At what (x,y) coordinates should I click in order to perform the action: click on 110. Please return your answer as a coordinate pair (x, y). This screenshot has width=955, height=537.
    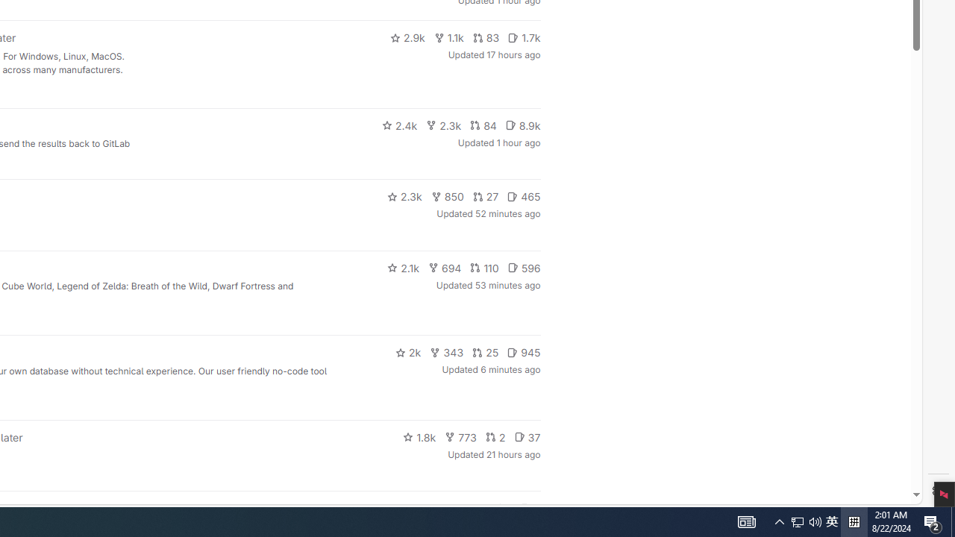
    Looking at the image, I should click on (484, 267).